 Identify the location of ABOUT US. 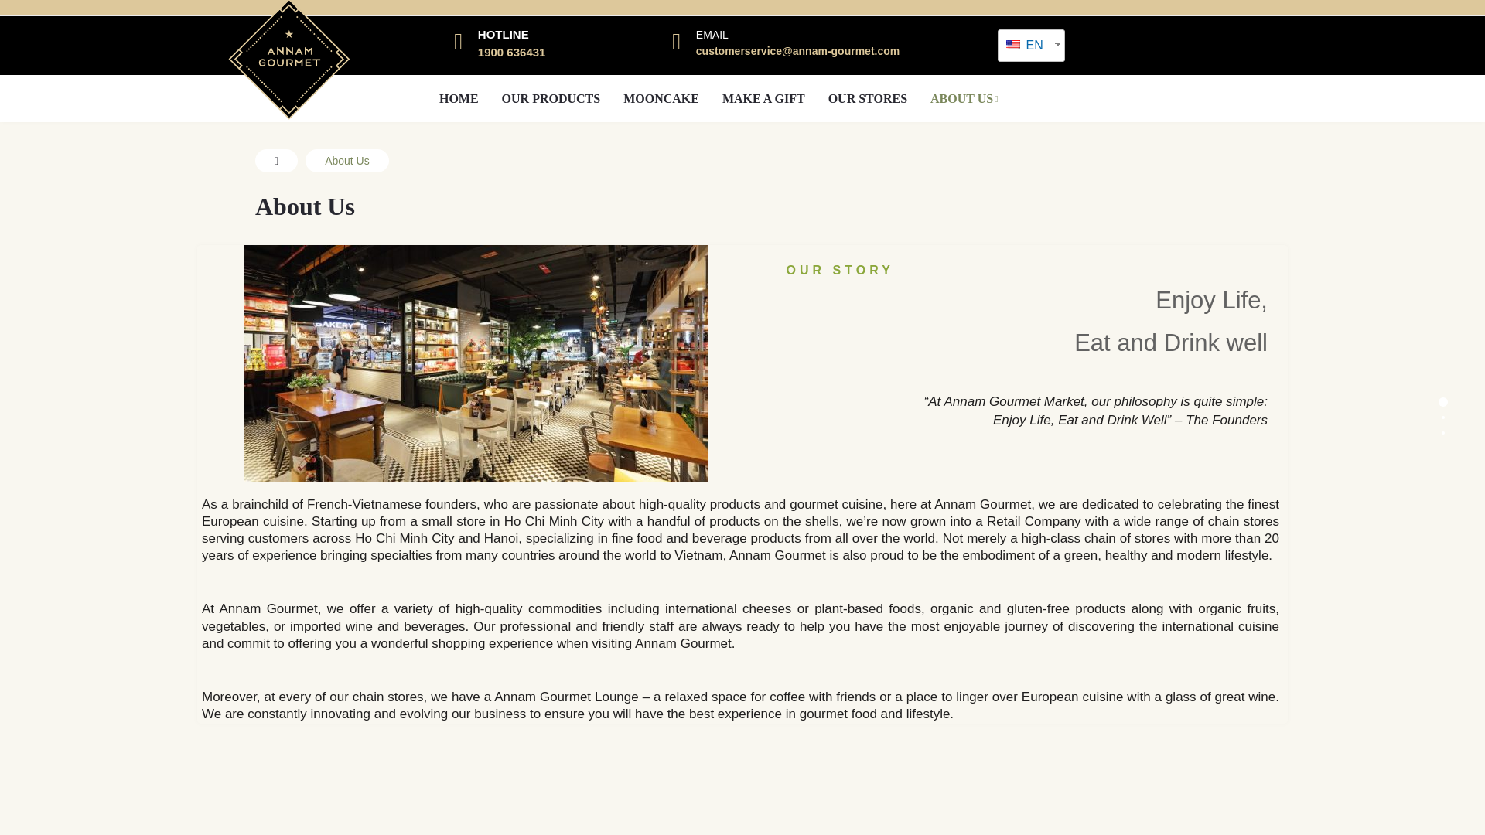
(964, 99).